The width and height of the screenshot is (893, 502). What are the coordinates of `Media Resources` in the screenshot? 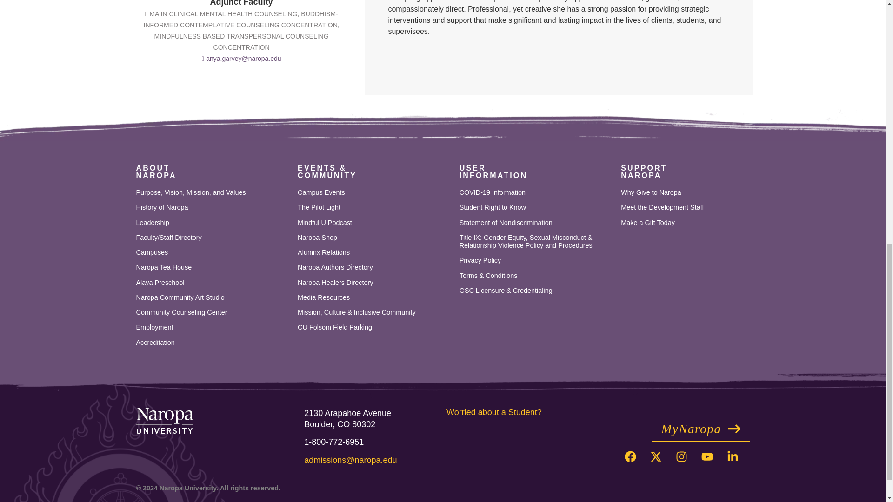 It's located at (374, 297).